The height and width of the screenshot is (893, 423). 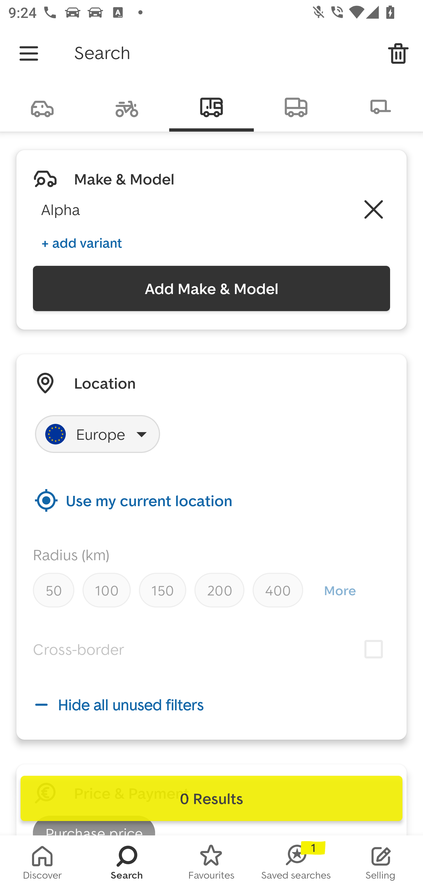 I want to click on 200, so click(x=219, y=590).